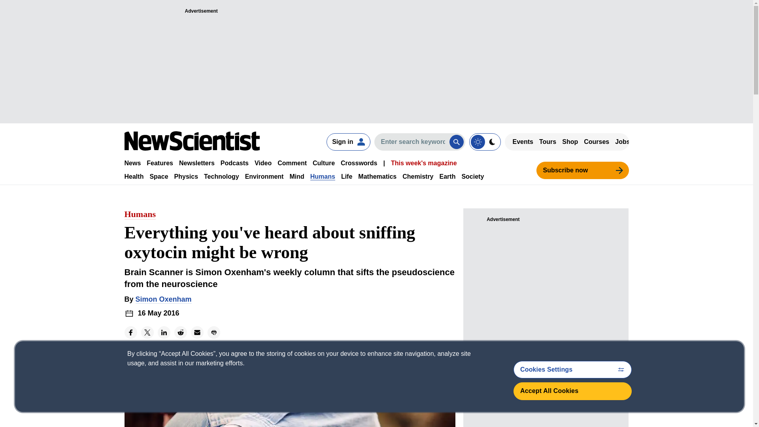 Image resolution: width=759 pixels, height=427 pixels. Describe the element at coordinates (377, 176) in the screenshot. I see `Mathematics` at that location.